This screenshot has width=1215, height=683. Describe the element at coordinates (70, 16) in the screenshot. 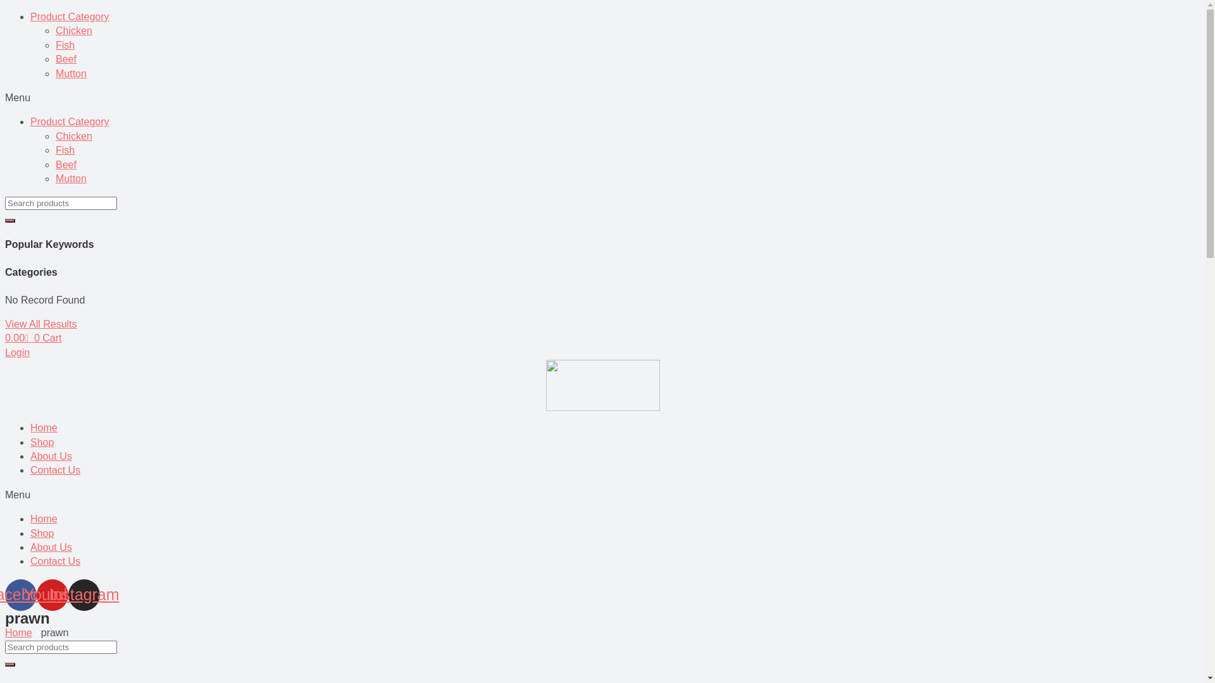

I see `Product Category` at that location.